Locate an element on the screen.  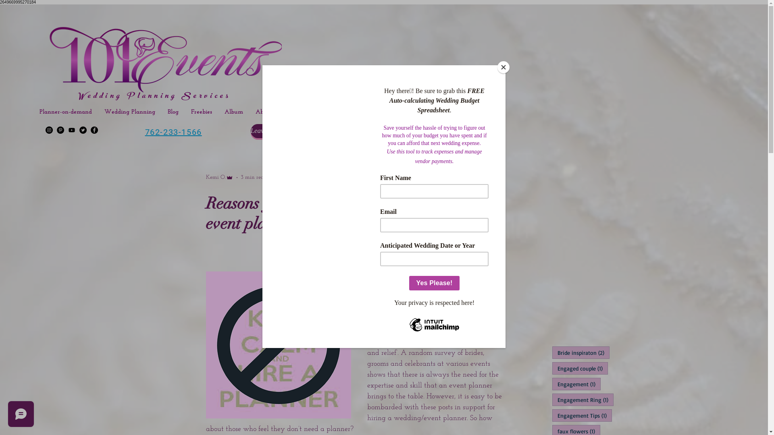
Embedded Content is located at coordinates (36, 49).